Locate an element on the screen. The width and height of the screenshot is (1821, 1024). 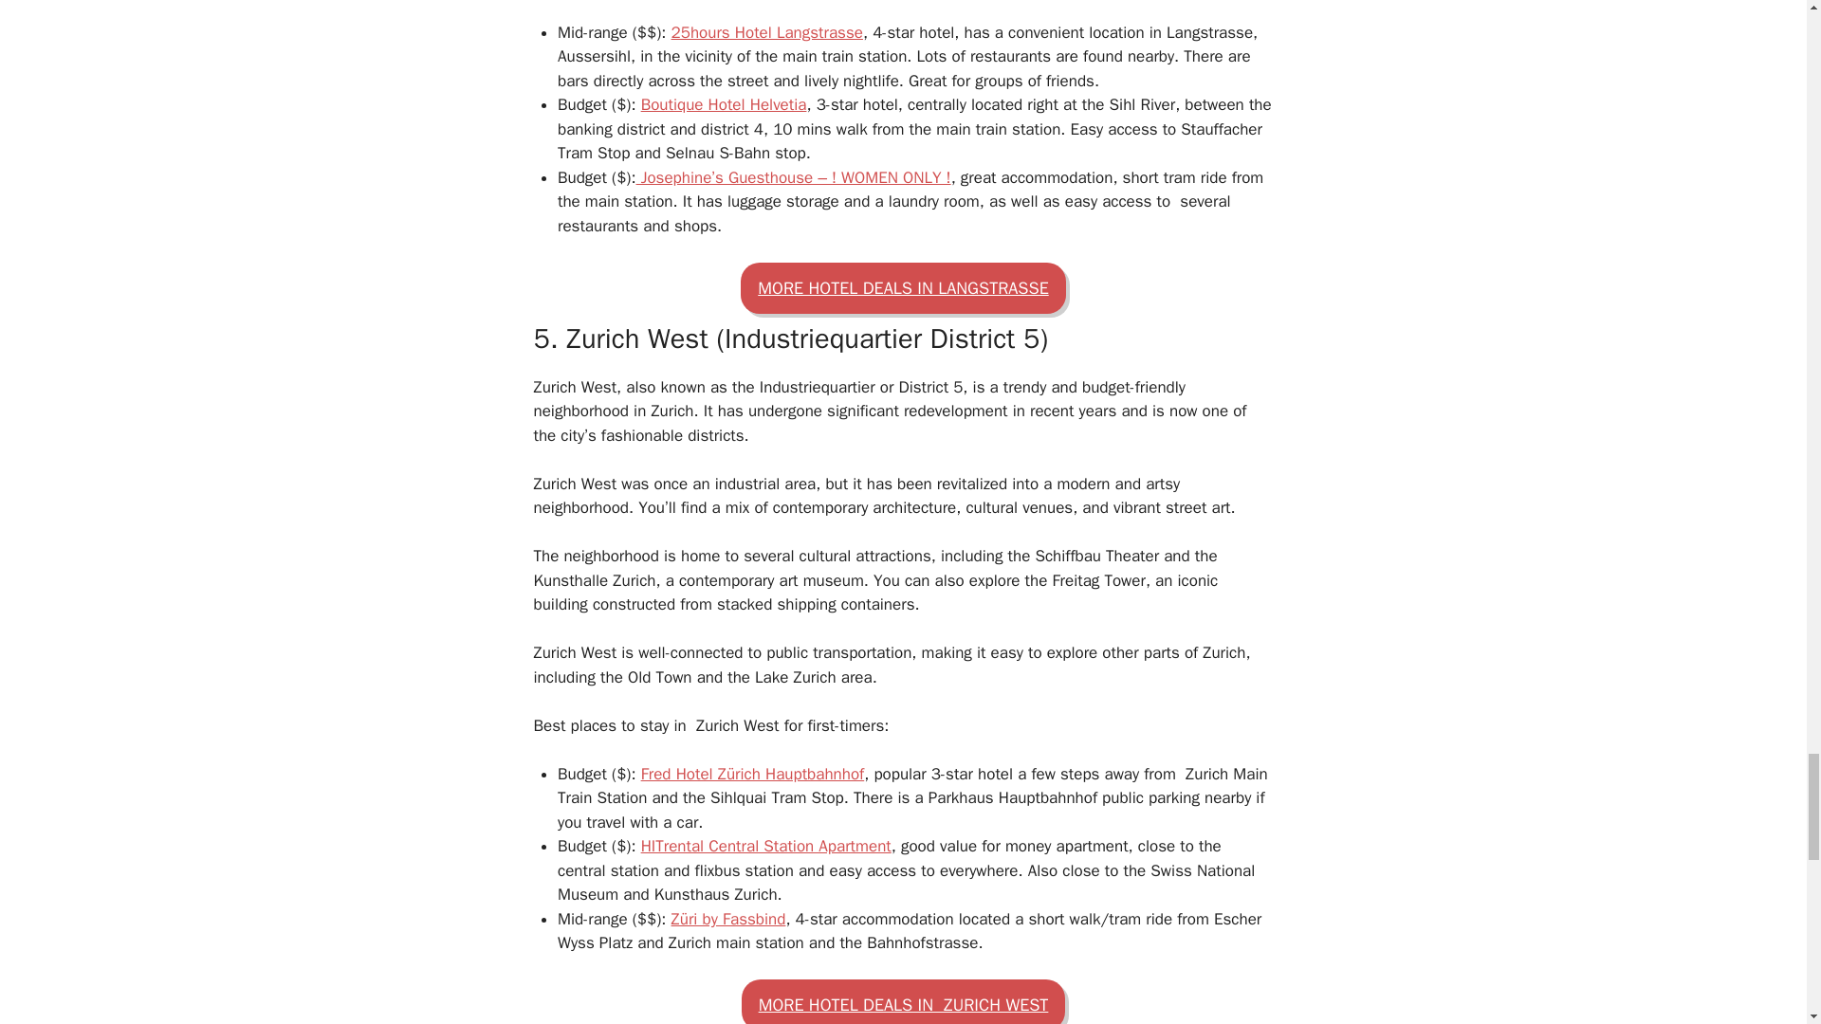
25hours Hotel Langstrasse is located at coordinates (767, 32).